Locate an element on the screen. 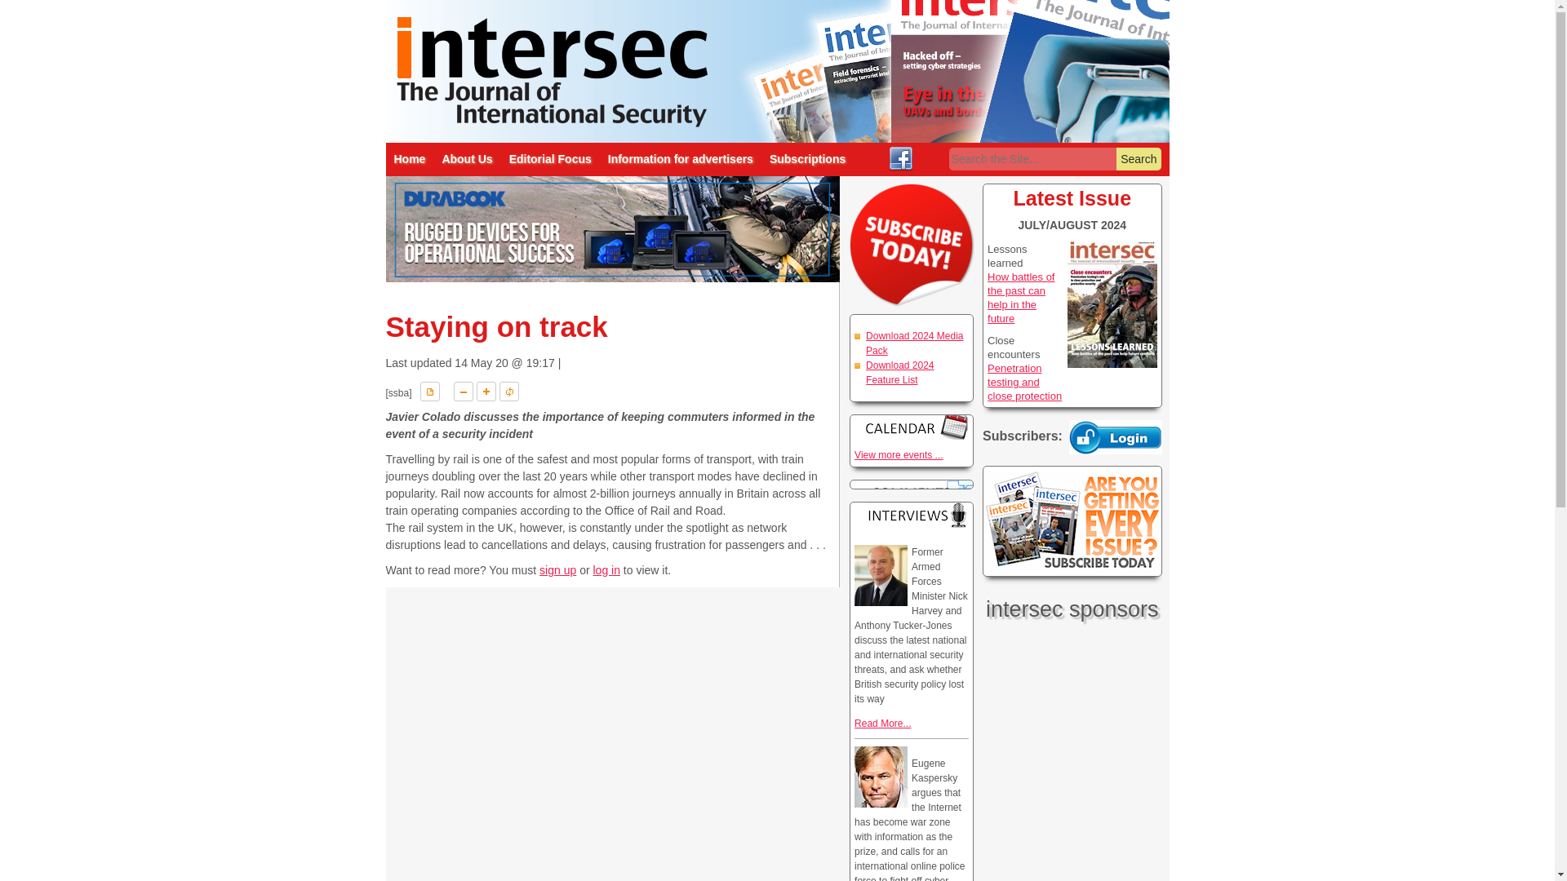 The height and width of the screenshot is (881, 1567). Our RSS Feed is located at coordinates (929, 157).